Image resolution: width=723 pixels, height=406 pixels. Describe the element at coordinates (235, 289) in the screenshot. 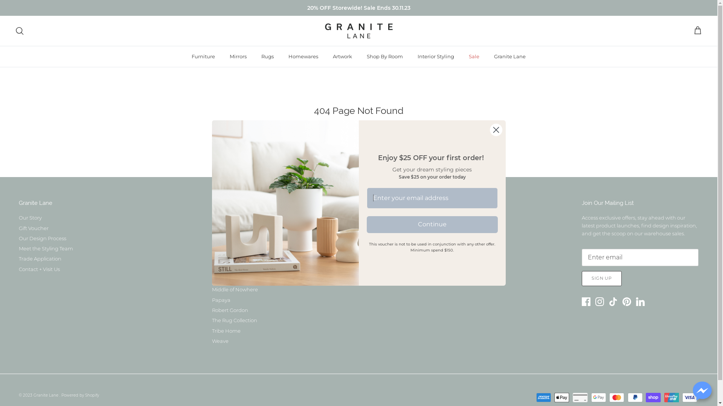

I see `Middle of Nowhere` at that location.